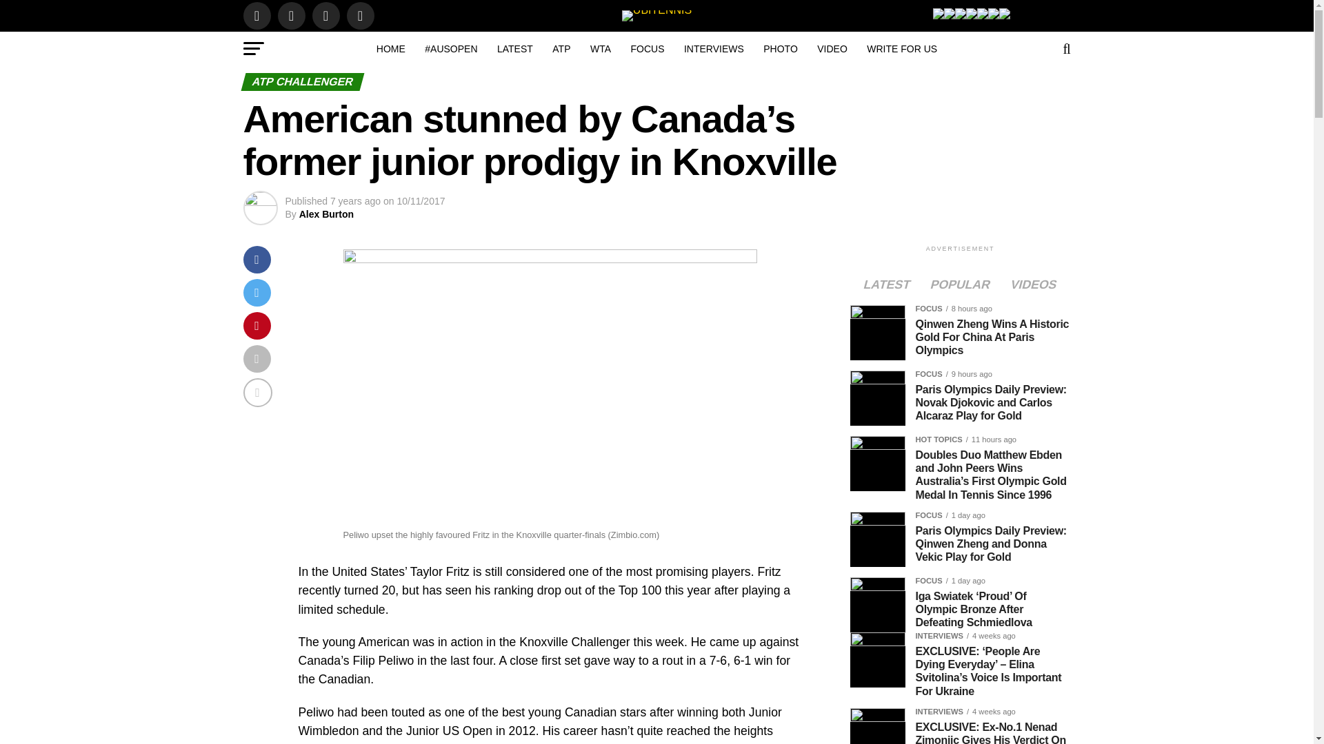 This screenshot has width=1324, height=744. I want to click on Posts by Alex Burton, so click(325, 214).